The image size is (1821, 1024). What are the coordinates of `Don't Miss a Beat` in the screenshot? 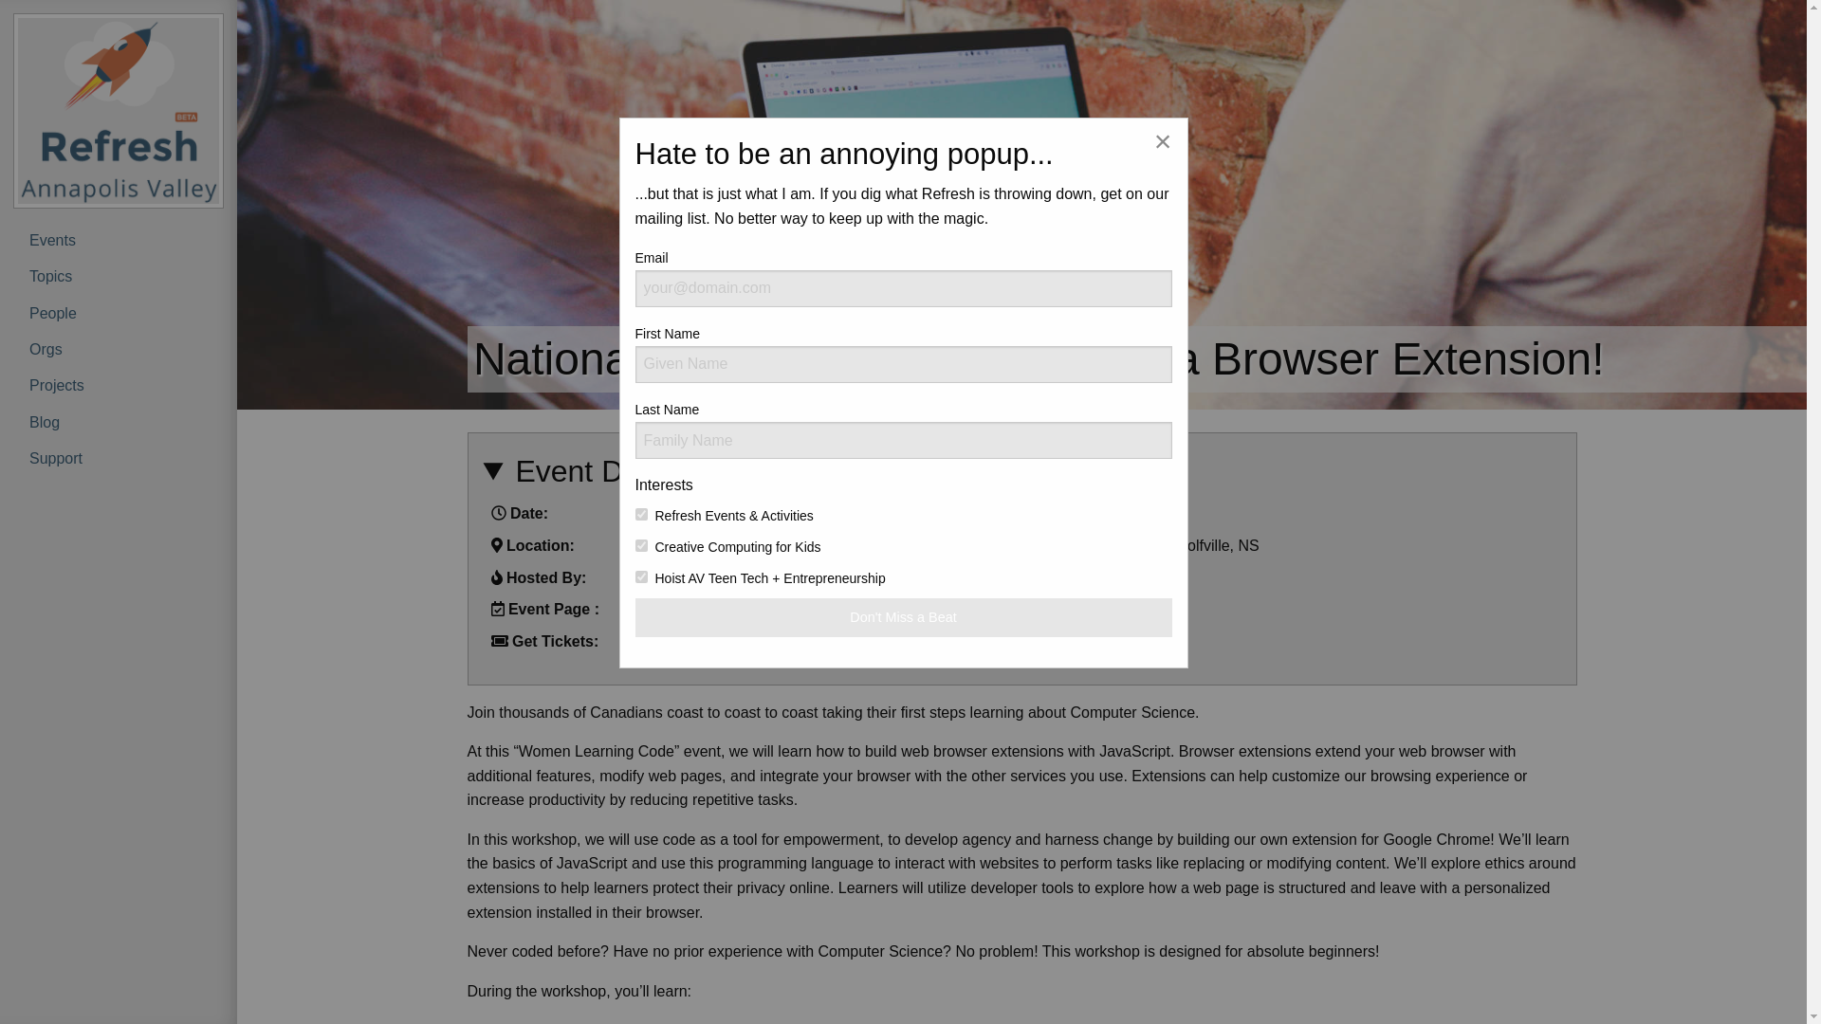 It's located at (904, 616).